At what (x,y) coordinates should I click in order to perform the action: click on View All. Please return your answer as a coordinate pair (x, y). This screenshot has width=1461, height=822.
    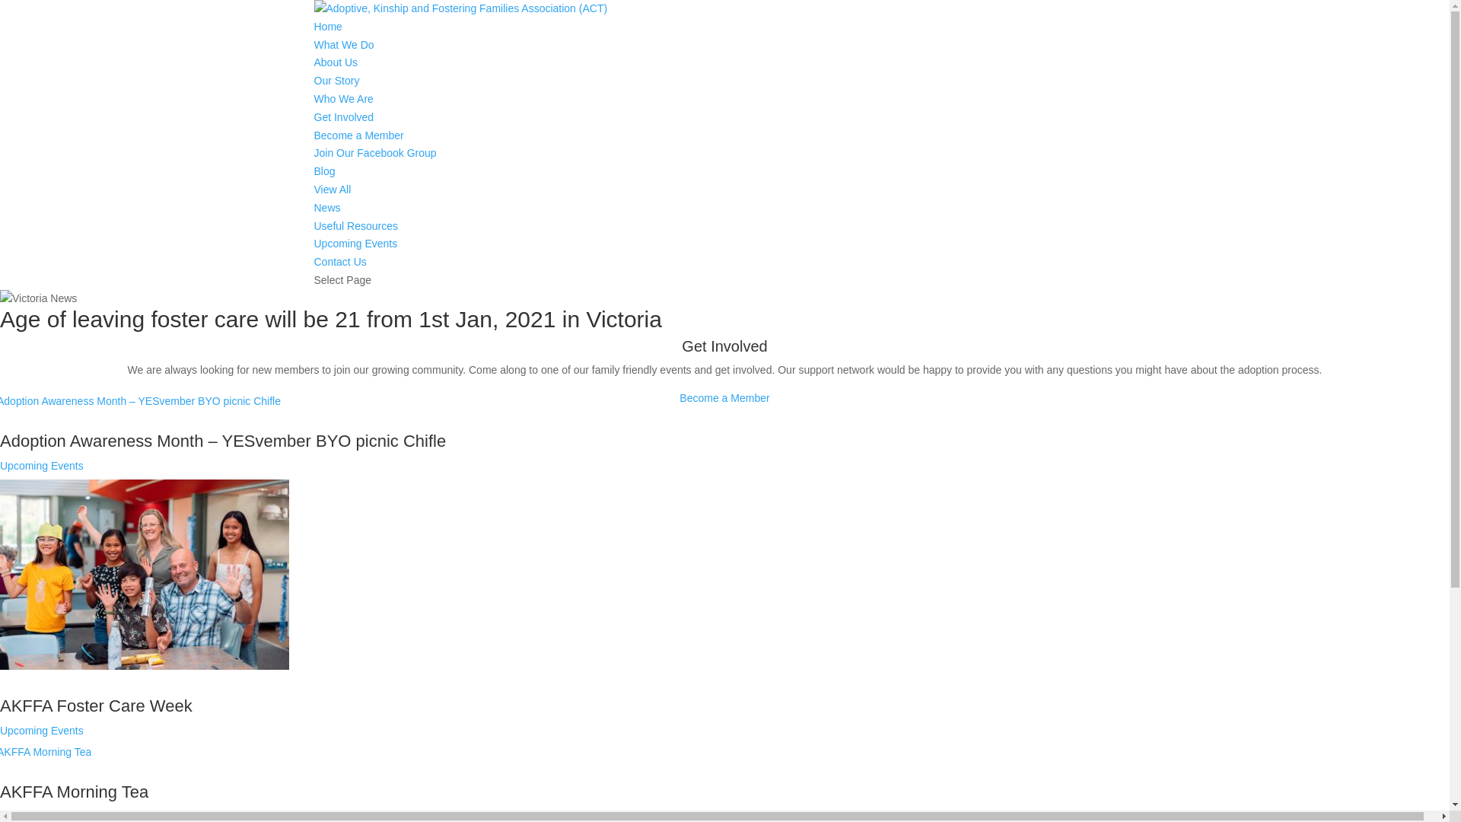
    Looking at the image, I should click on (332, 190).